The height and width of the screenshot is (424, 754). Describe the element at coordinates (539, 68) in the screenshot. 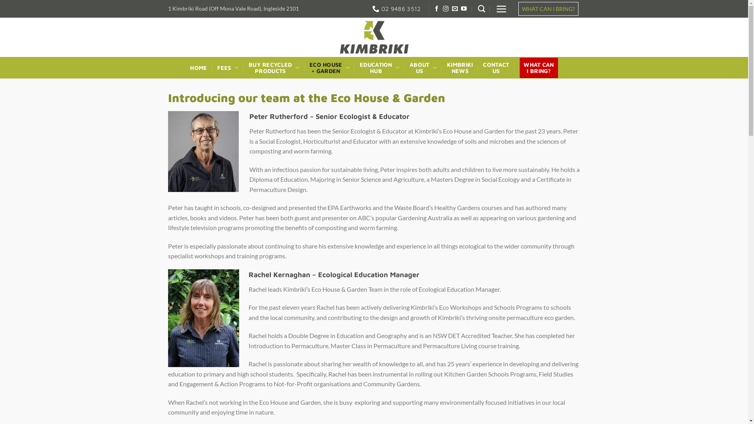

I see `WHAT CAN
I BRING?` at that location.